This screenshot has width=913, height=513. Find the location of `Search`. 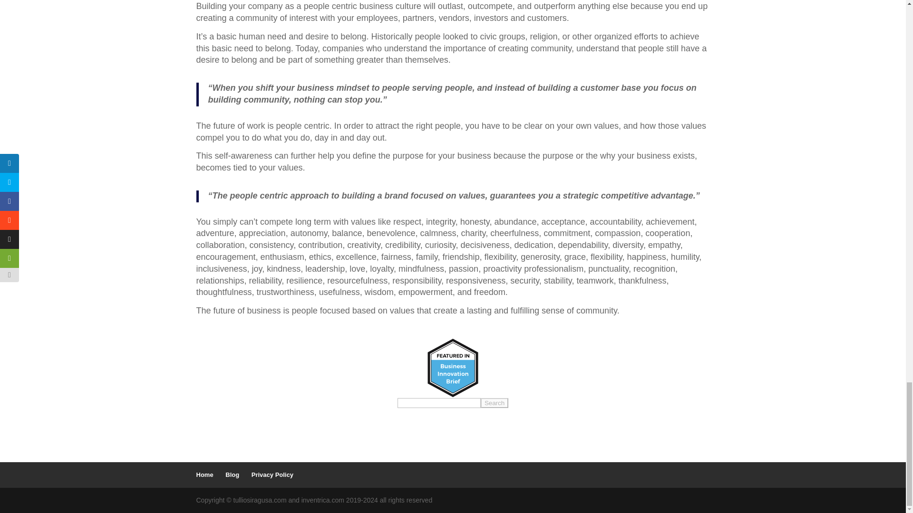

Search is located at coordinates (495, 403).